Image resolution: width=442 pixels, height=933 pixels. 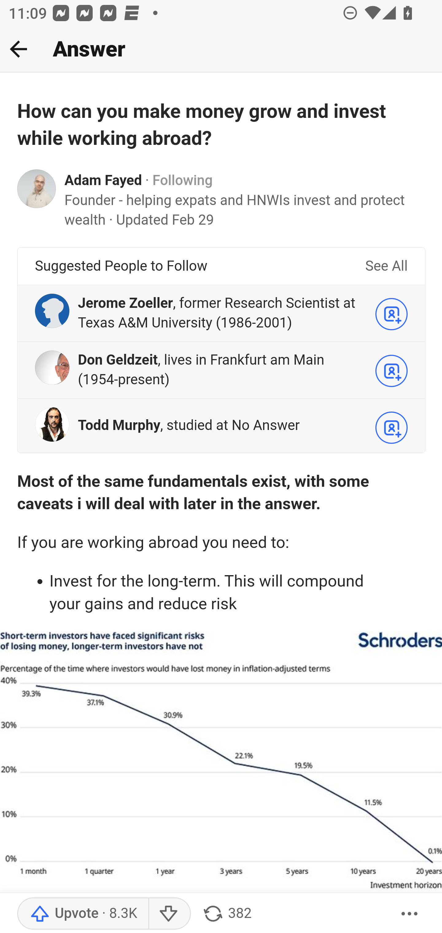 What do you see at coordinates (83, 914) in the screenshot?
I see `Upvote` at bounding box center [83, 914].